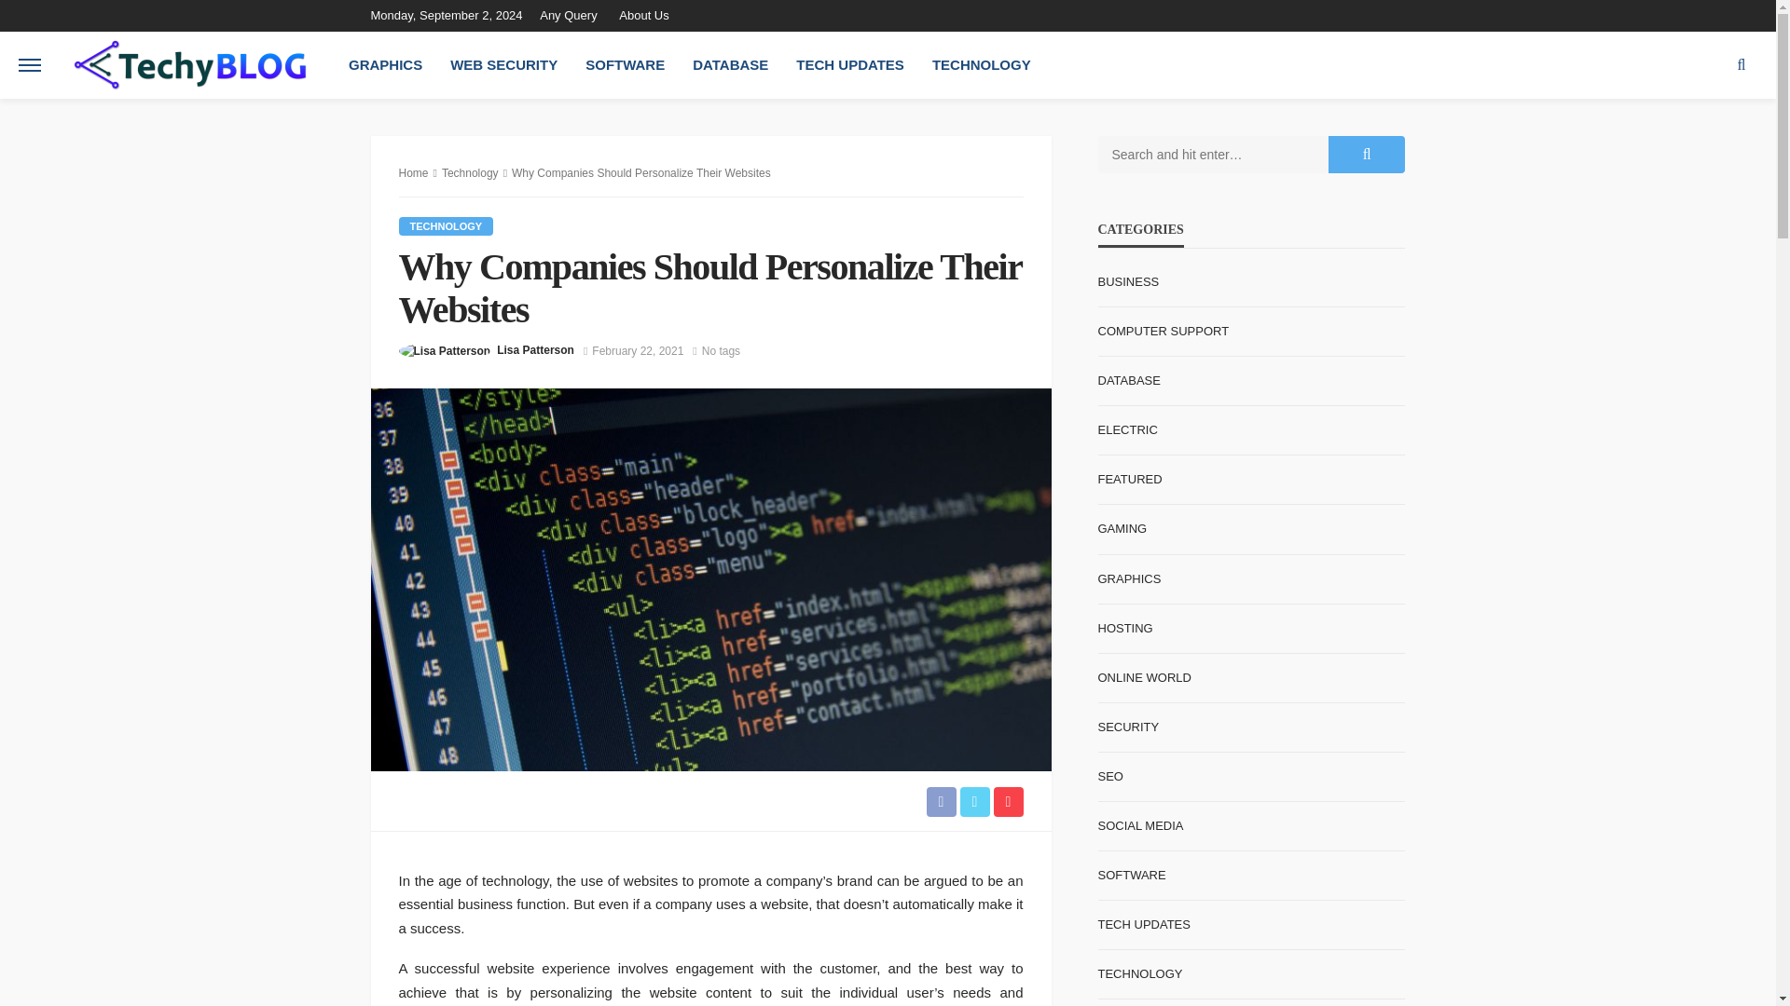  I want to click on Techy Blog, so click(189, 65).